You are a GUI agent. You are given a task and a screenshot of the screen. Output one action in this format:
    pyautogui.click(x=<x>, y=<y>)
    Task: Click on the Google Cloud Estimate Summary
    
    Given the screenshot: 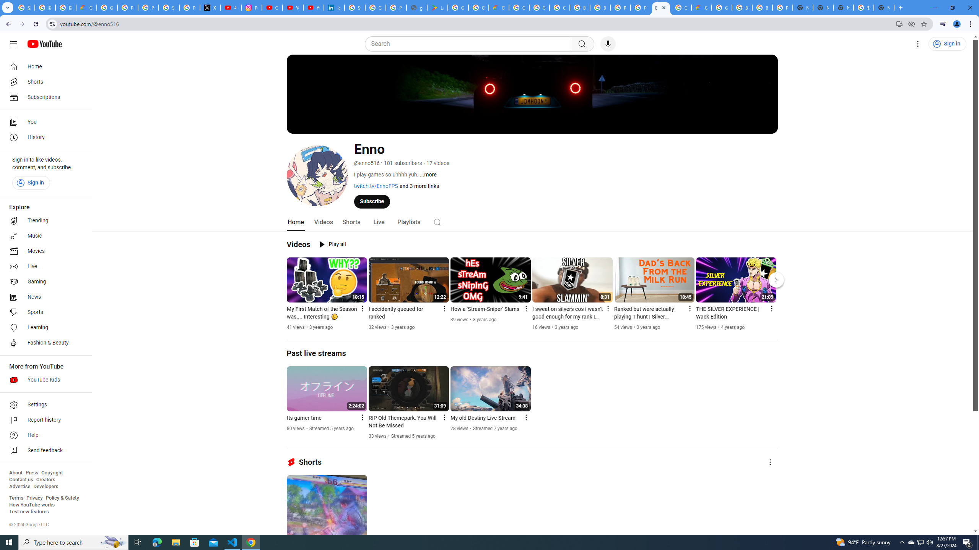 What is the action you would take?
    pyautogui.click(x=701, y=8)
    